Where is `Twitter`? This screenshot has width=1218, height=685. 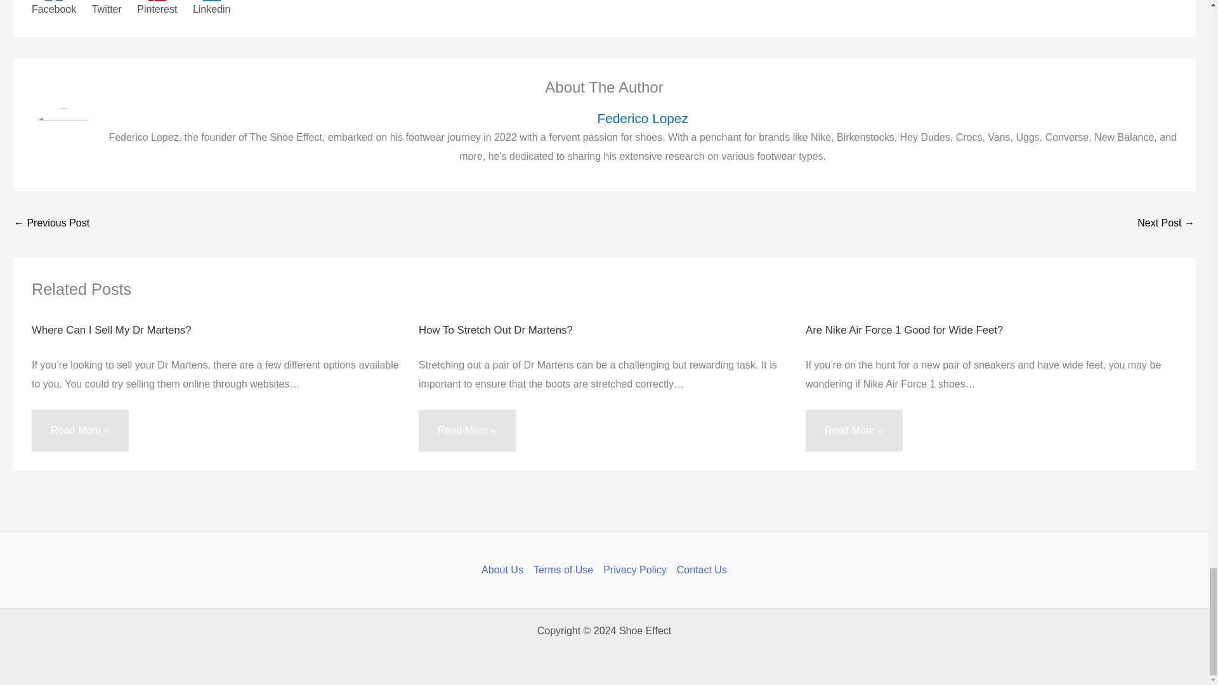 Twitter is located at coordinates (107, 8).